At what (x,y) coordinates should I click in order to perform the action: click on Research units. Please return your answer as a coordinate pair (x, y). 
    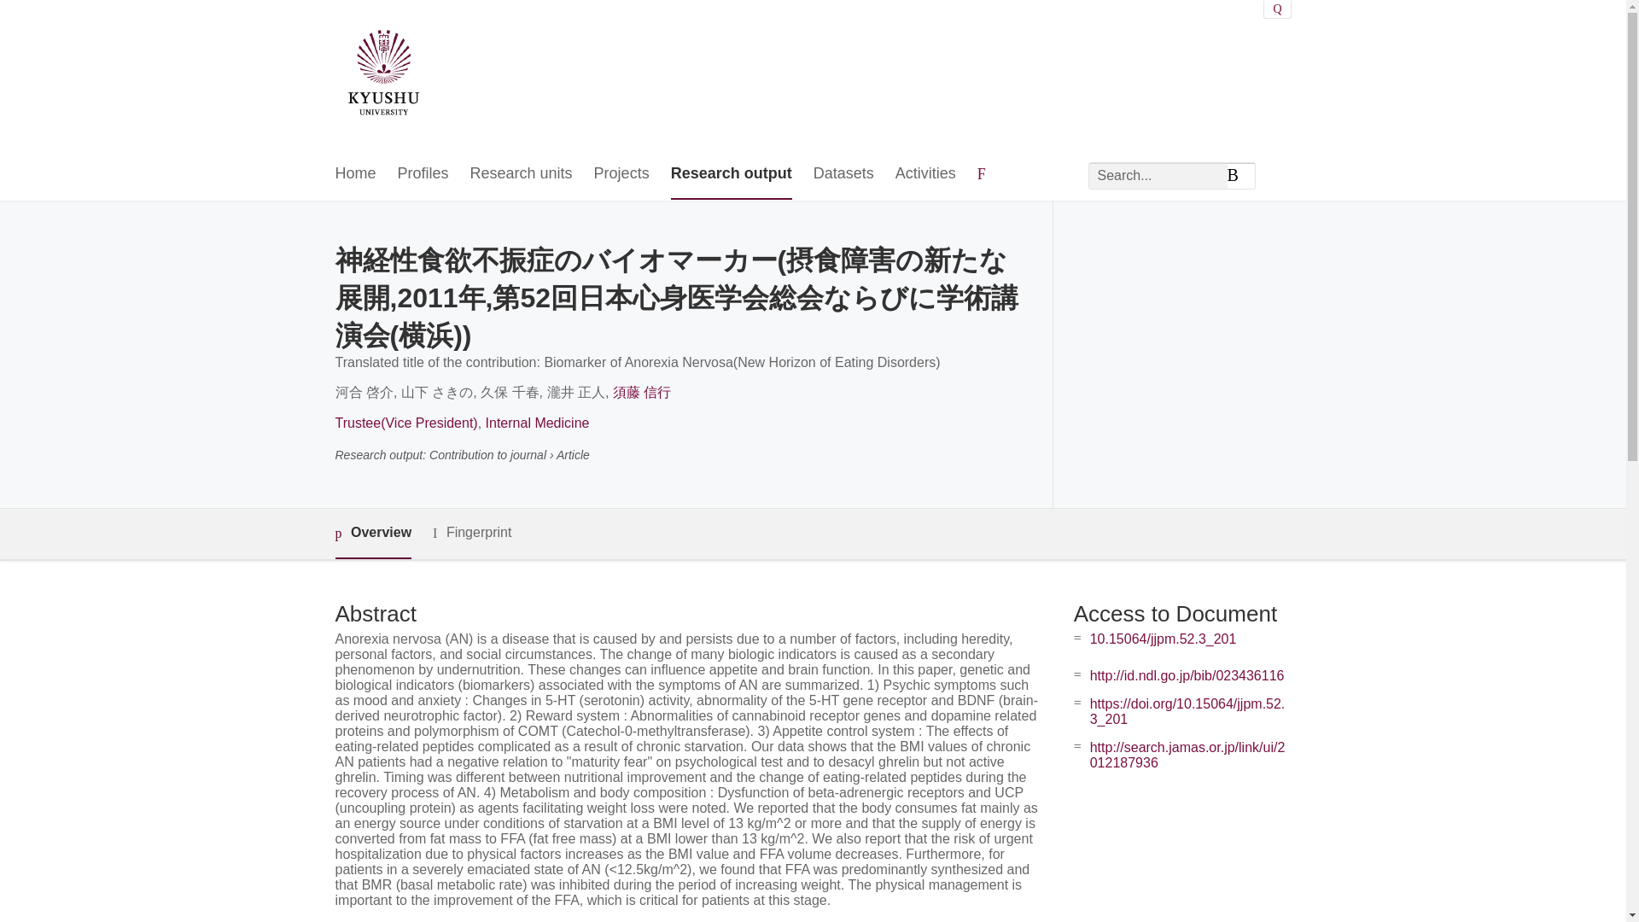
    Looking at the image, I should click on (521, 174).